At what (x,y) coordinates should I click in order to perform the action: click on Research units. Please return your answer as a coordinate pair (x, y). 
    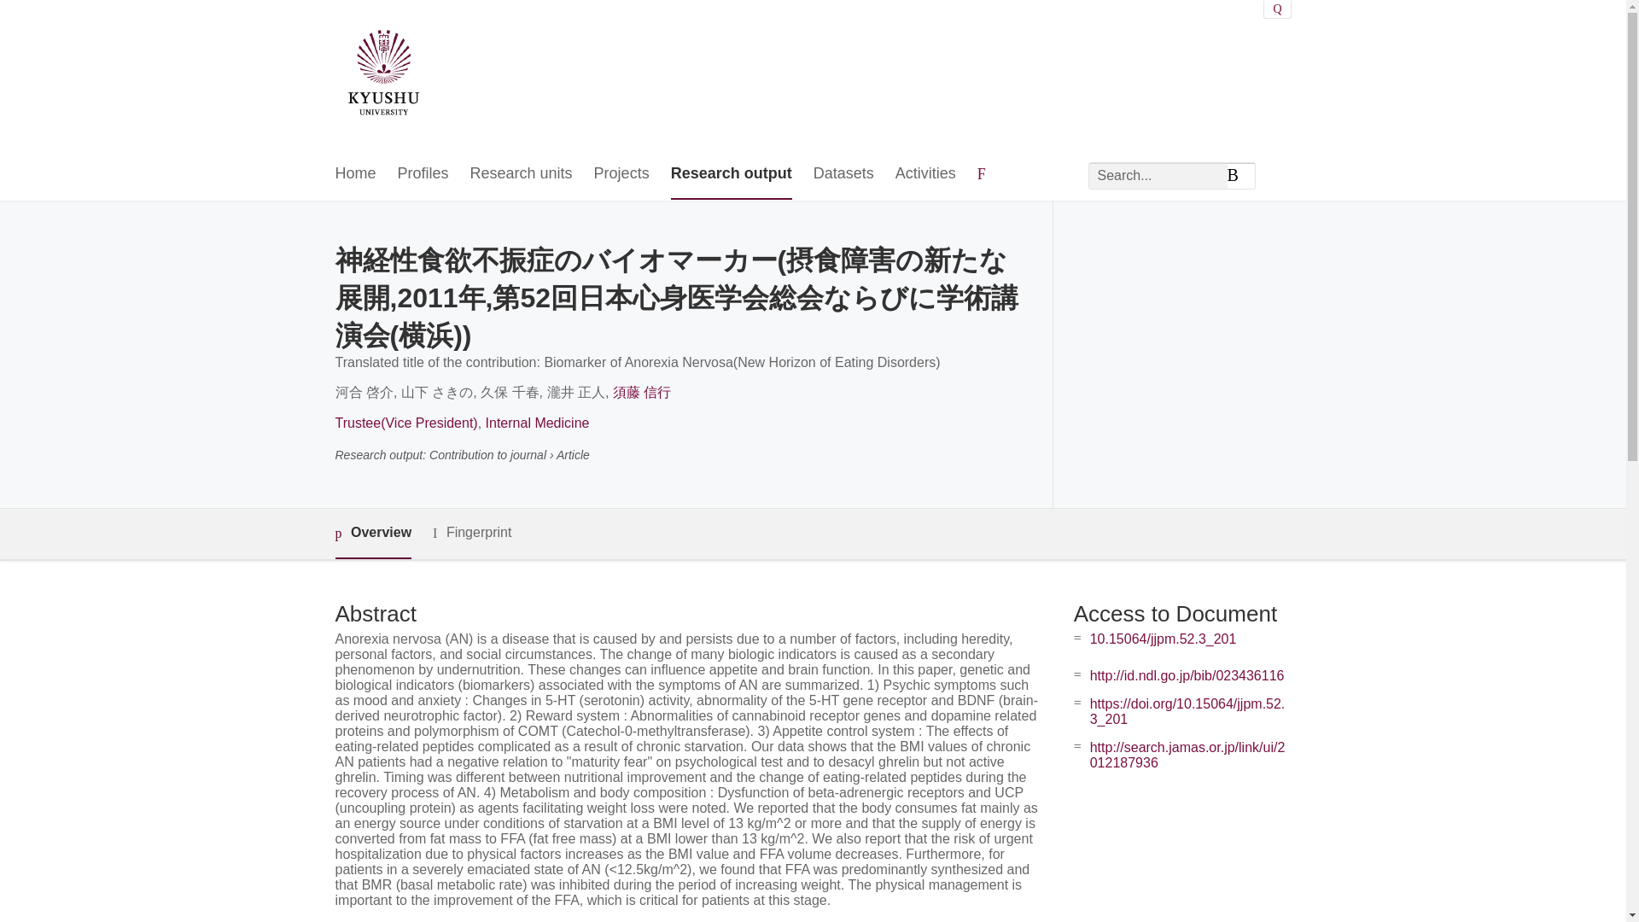
    Looking at the image, I should click on (521, 174).